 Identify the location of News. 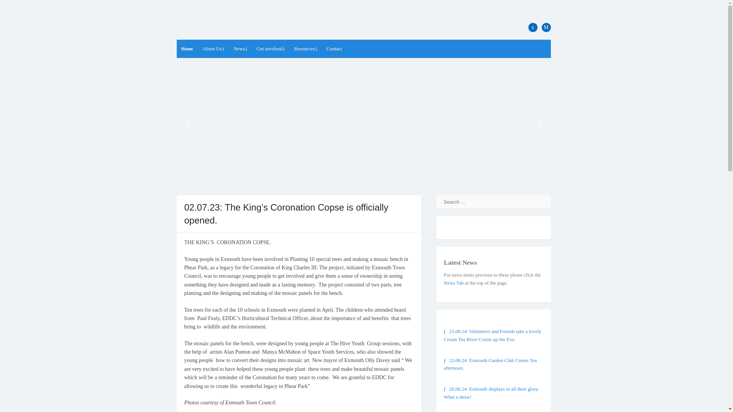
(241, 49).